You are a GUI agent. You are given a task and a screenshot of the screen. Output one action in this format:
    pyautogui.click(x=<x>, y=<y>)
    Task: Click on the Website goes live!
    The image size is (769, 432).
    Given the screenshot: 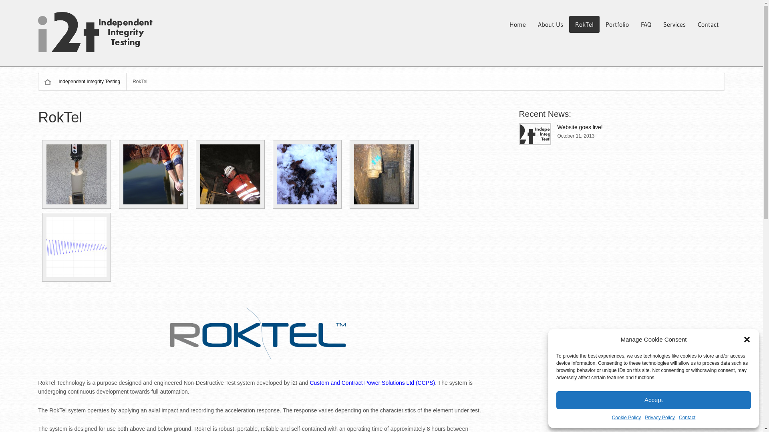 What is the action you would take?
    pyautogui.click(x=580, y=127)
    